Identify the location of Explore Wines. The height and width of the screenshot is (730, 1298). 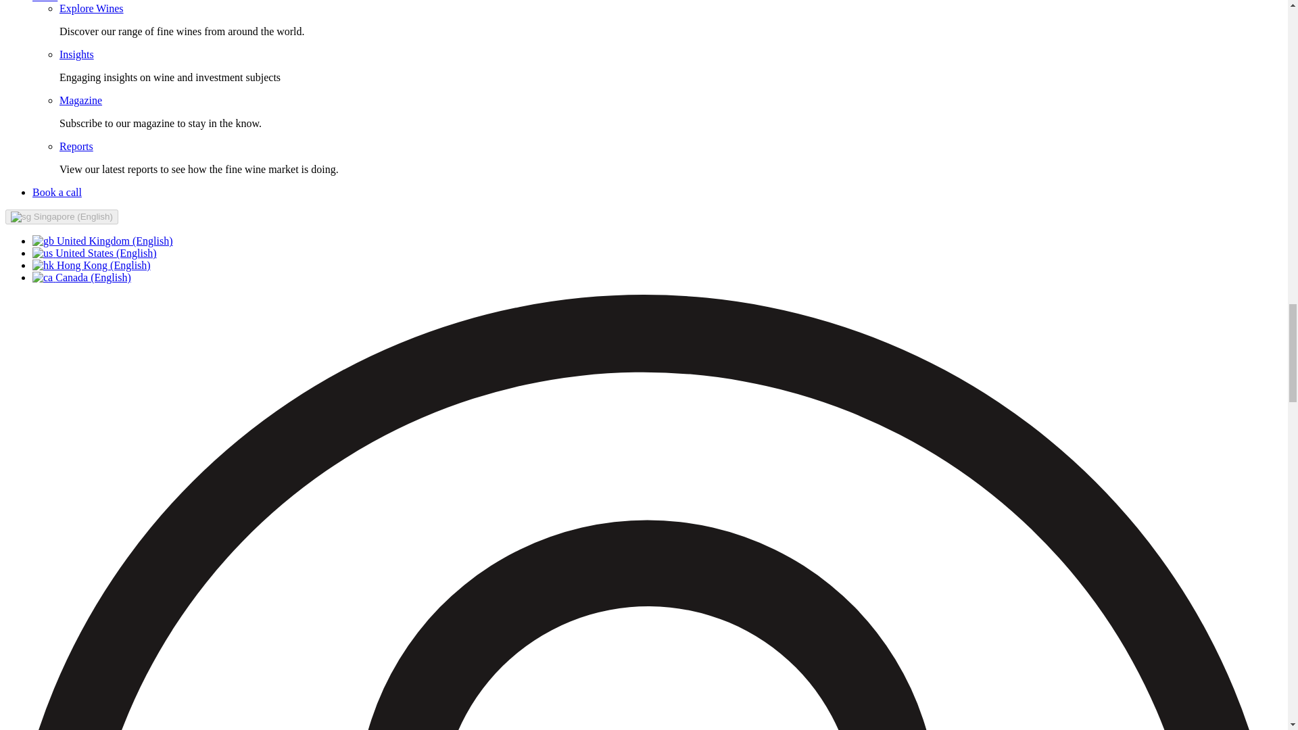
(91, 8).